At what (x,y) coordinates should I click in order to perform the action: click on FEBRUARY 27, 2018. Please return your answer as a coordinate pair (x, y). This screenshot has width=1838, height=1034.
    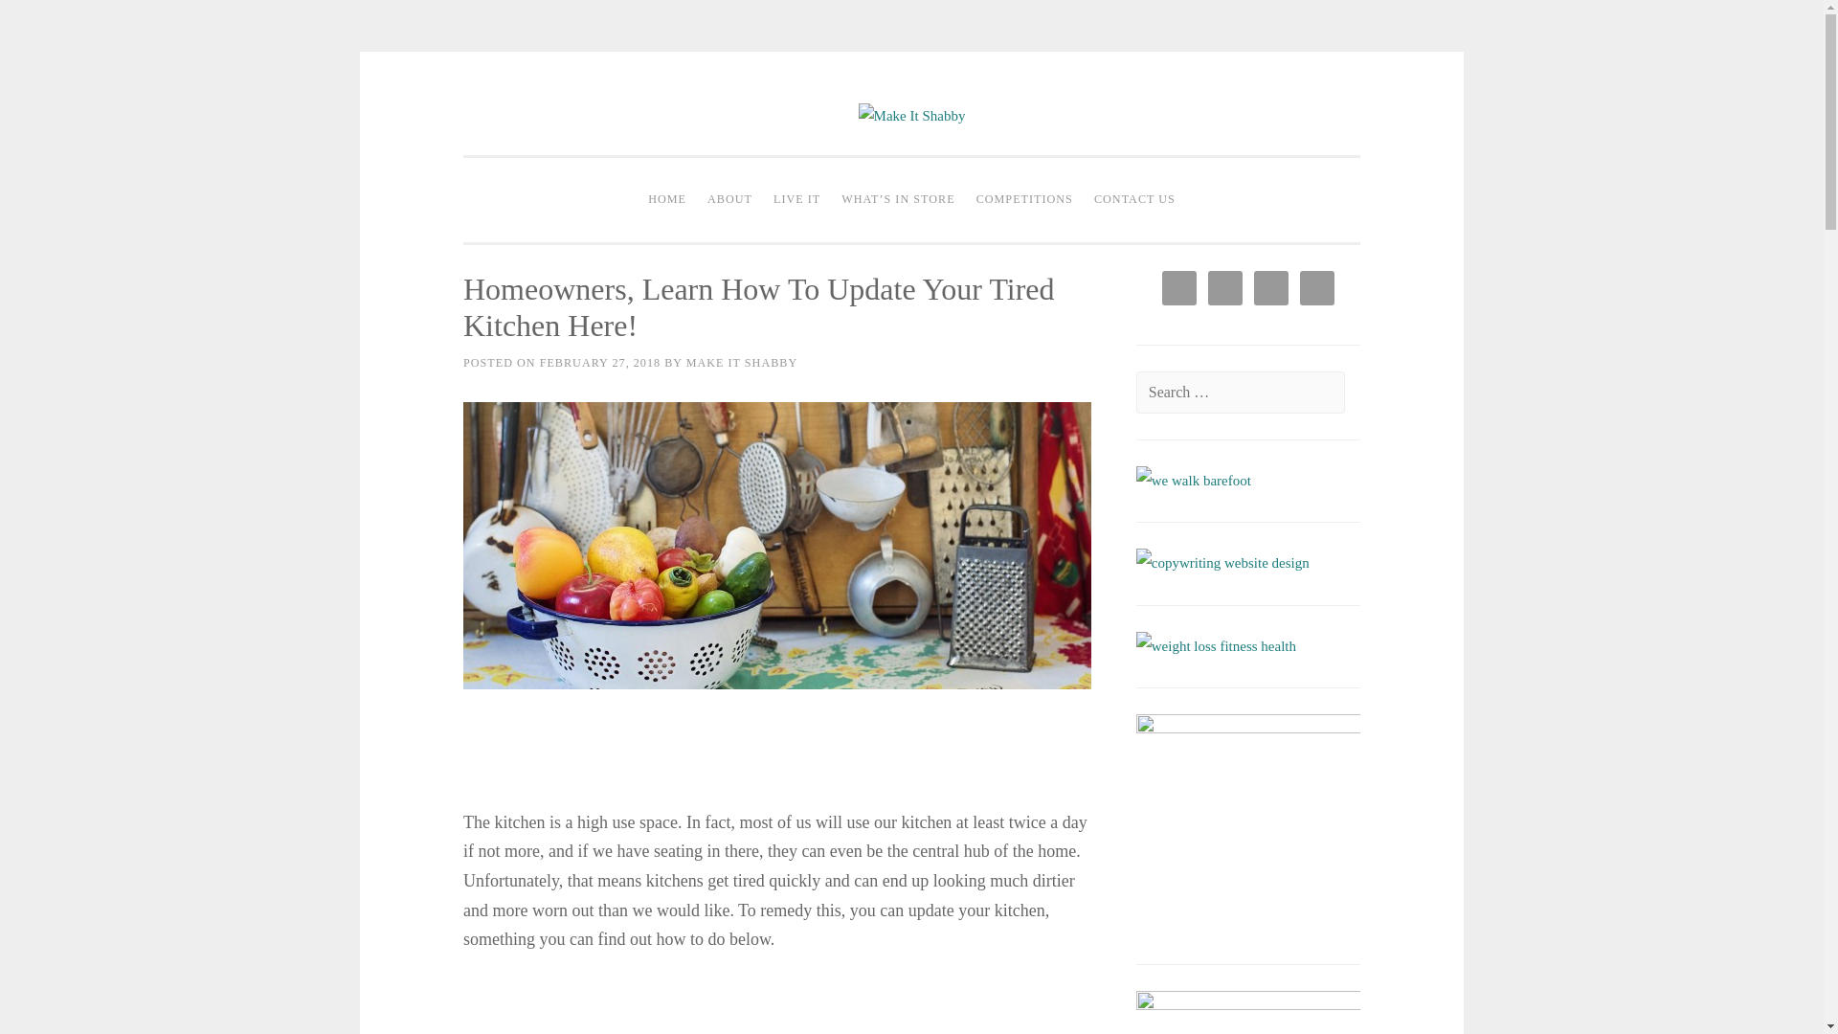
    Looking at the image, I should click on (599, 362).